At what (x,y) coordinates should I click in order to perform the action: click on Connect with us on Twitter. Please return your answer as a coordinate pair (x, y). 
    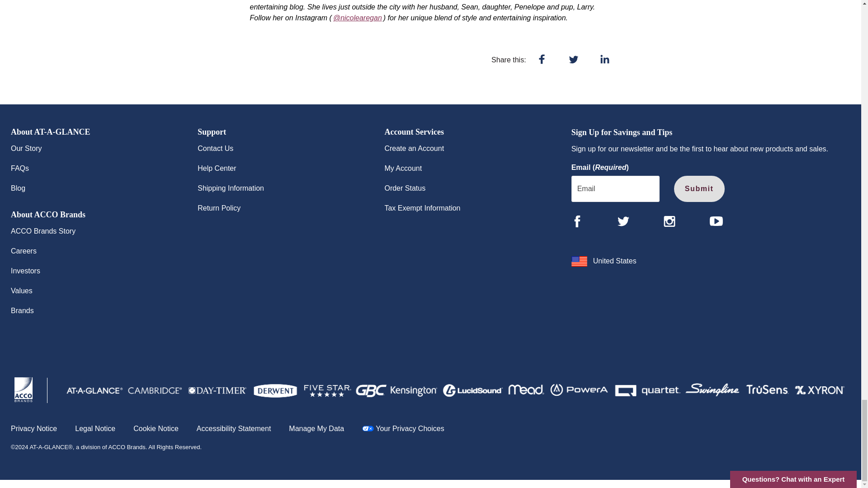
    Looking at the image, I should click on (623, 221).